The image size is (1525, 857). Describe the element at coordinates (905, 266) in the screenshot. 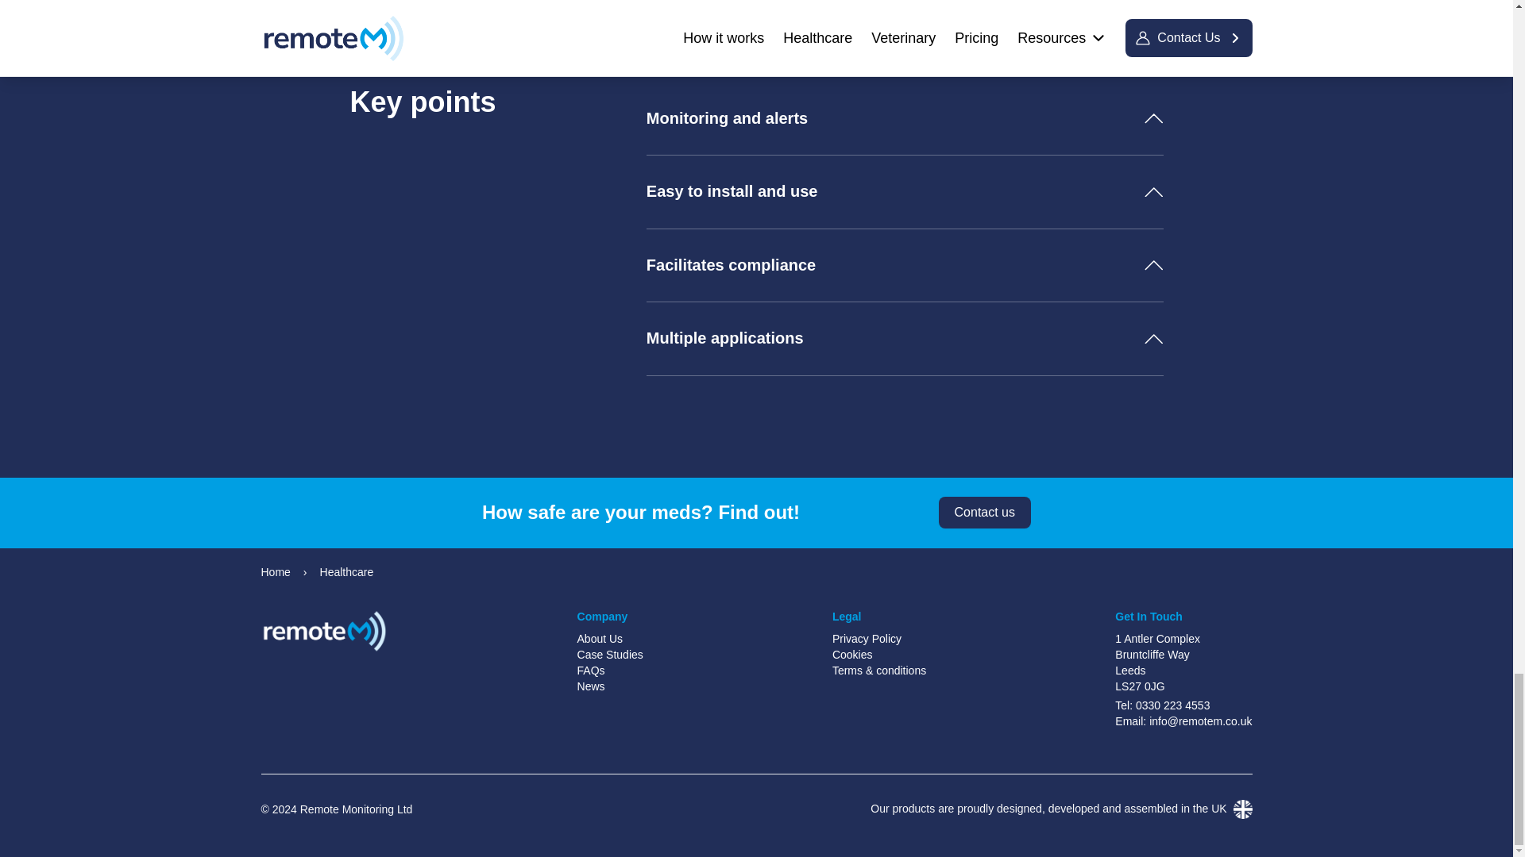

I see `Facilitates compliance` at that location.